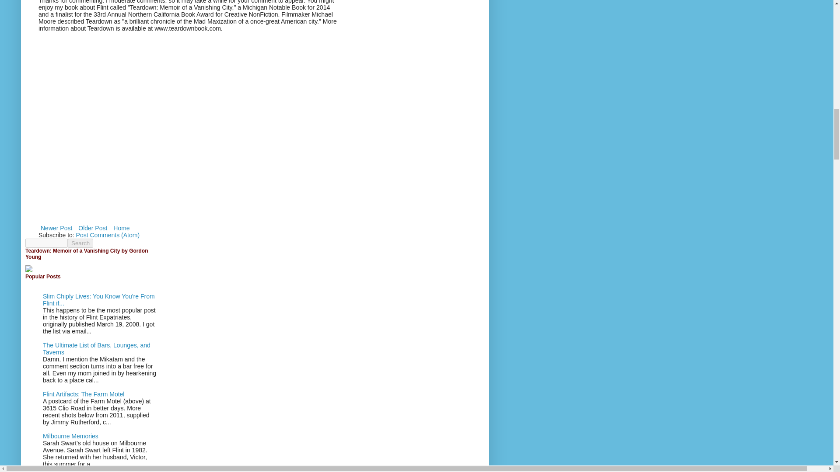 This screenshot has width=840, height=472. I want to click on search, so click(80, 243).